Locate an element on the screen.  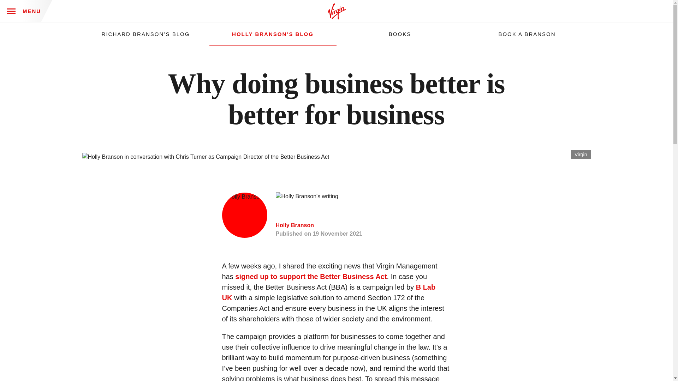
Holly Branson is located at coordinates (294, 225).